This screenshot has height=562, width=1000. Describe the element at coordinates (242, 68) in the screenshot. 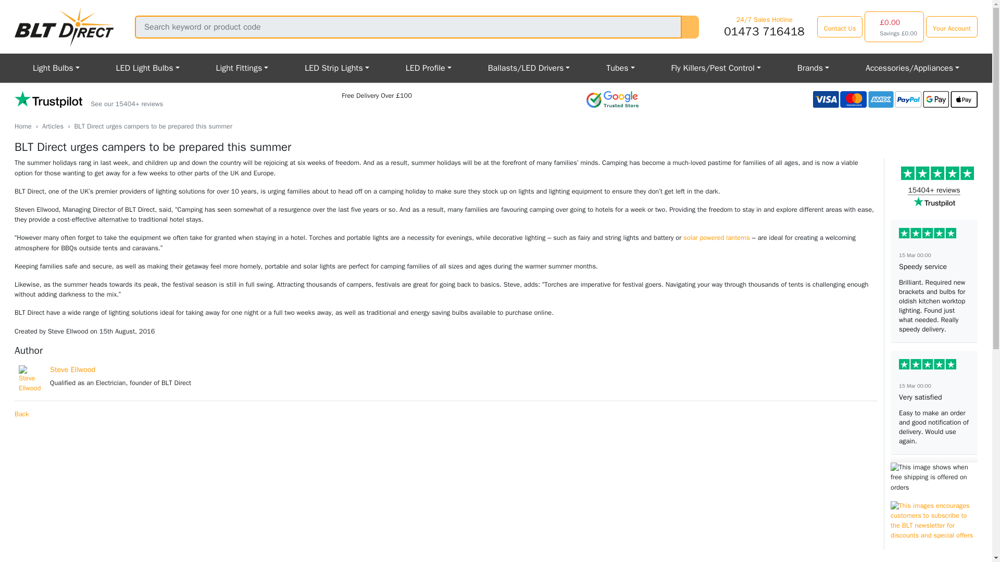

I see `Light Fittings` at that location.